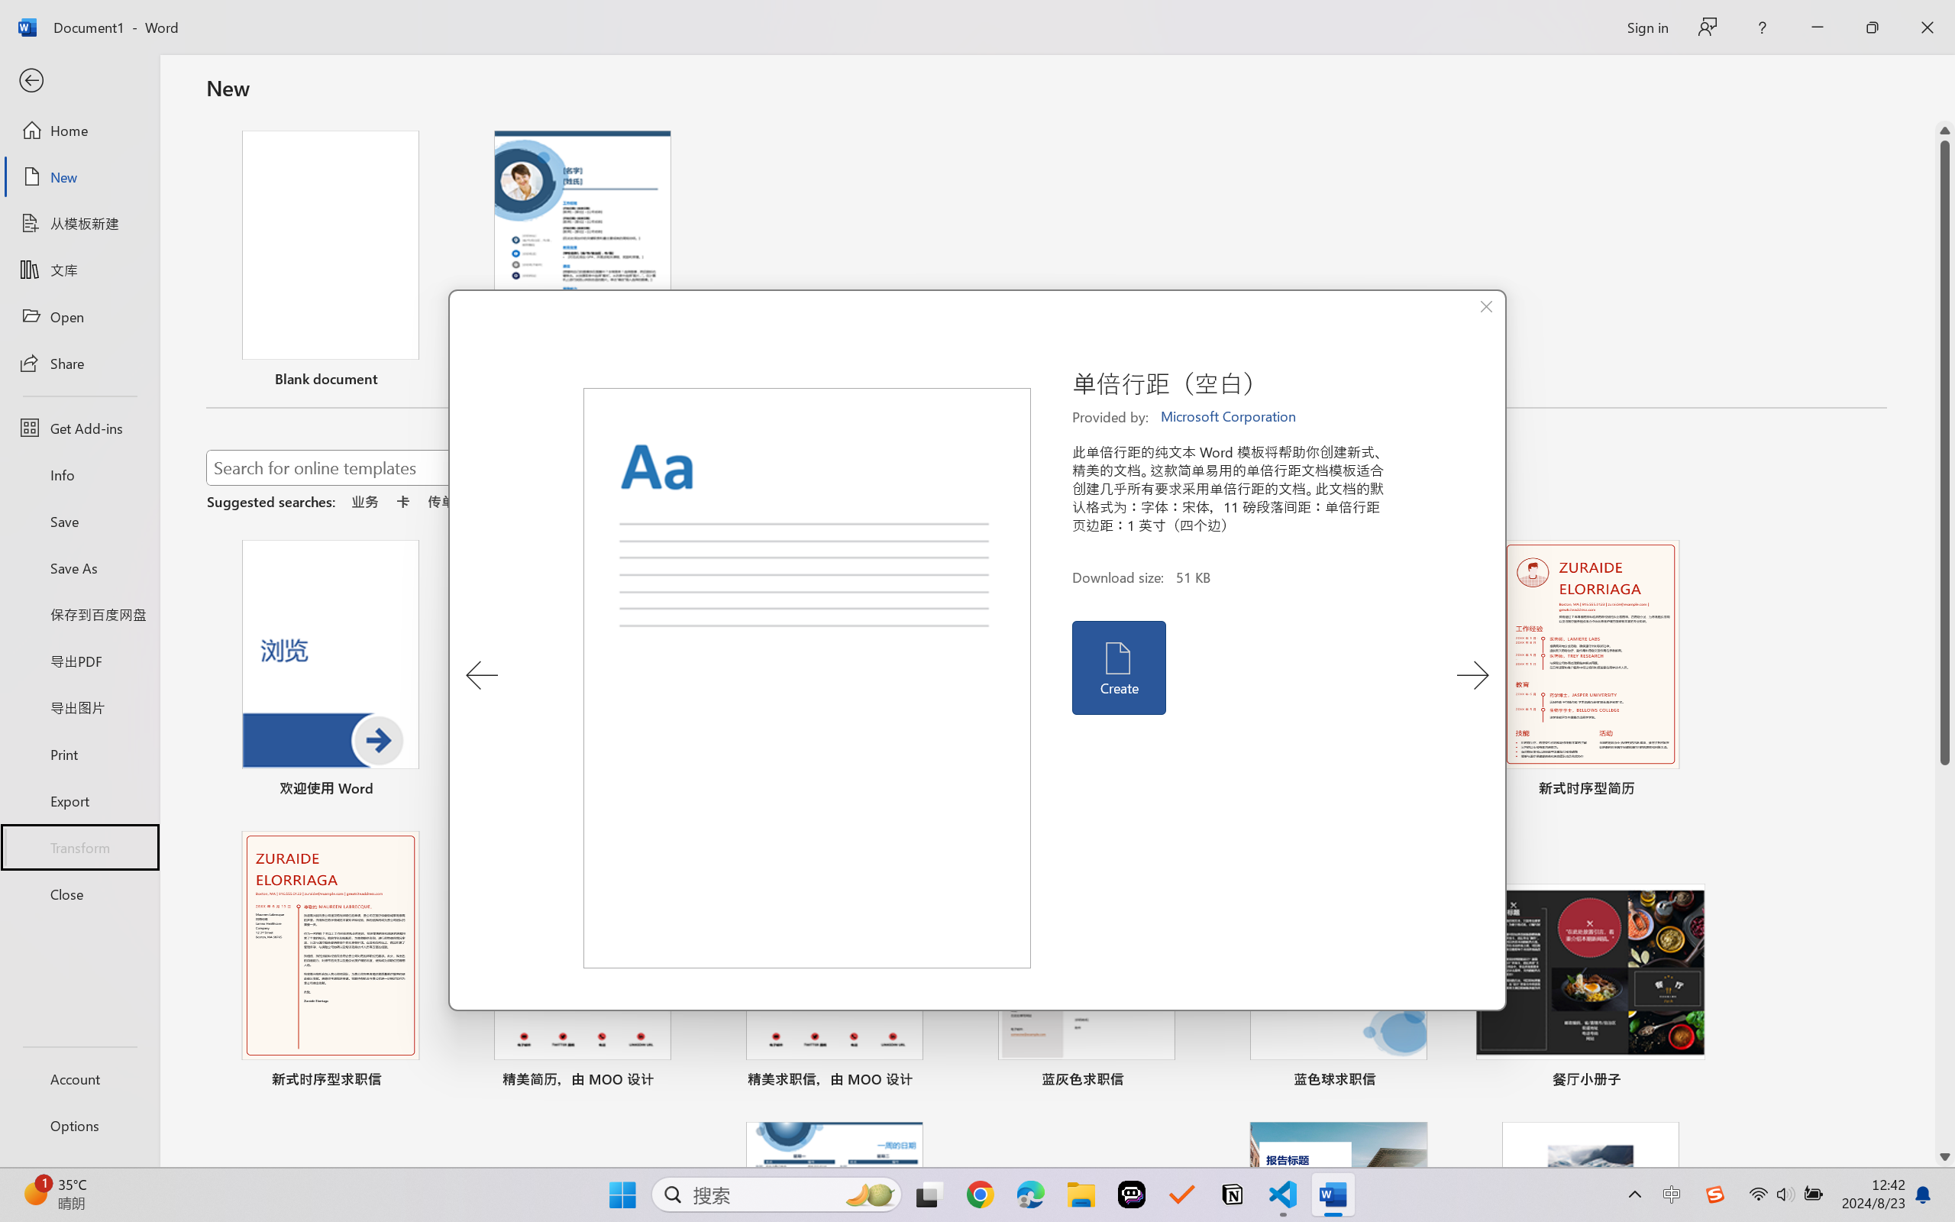 This screenshot has width=1955, height=1222. What do you see at coordinates (1945, 956) in the screenshot?
I see `Page down` at bounding box center [1945, 956].